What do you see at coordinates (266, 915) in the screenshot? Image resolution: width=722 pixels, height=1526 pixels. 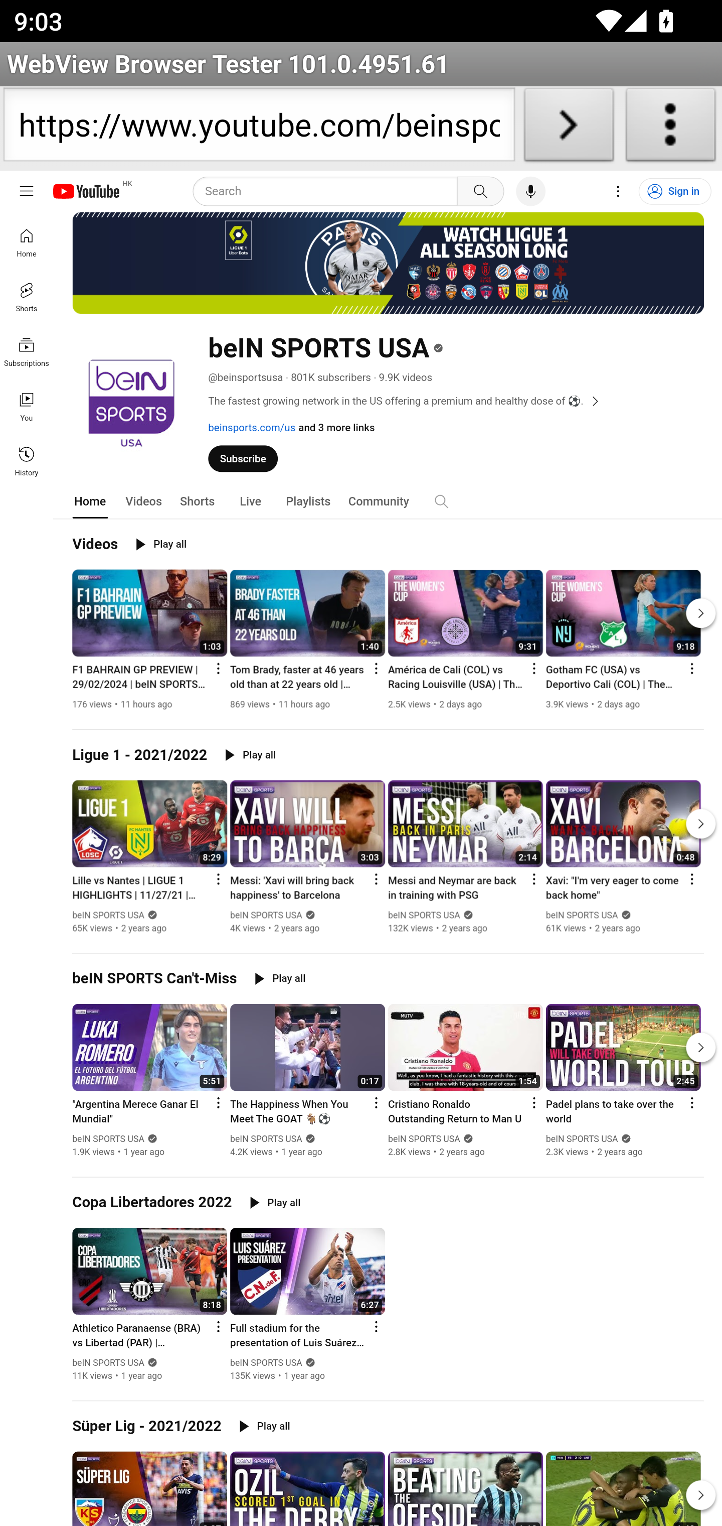 I see `beIN SPORTS USA beIN SPORTS USA beIN SPORTS USA` at bounding box center [266, 915].